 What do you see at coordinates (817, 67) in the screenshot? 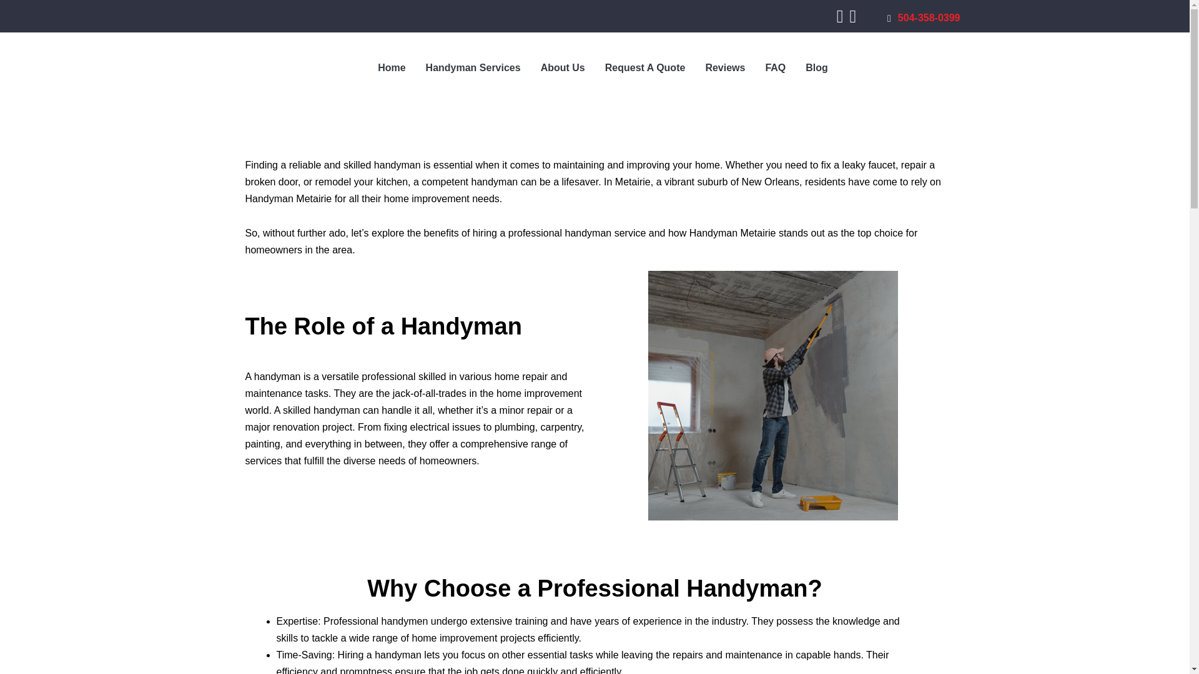
I see `Blog` at bounding box center [817, 67].